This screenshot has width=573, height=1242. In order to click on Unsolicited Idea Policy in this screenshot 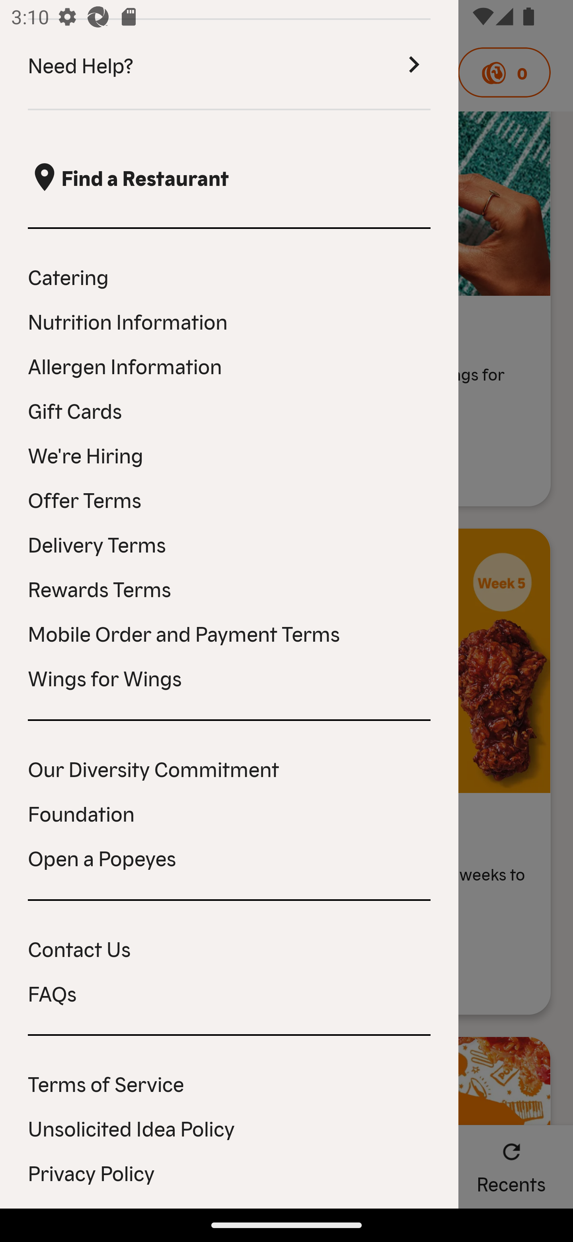, I will do `click(229, 1127)`.